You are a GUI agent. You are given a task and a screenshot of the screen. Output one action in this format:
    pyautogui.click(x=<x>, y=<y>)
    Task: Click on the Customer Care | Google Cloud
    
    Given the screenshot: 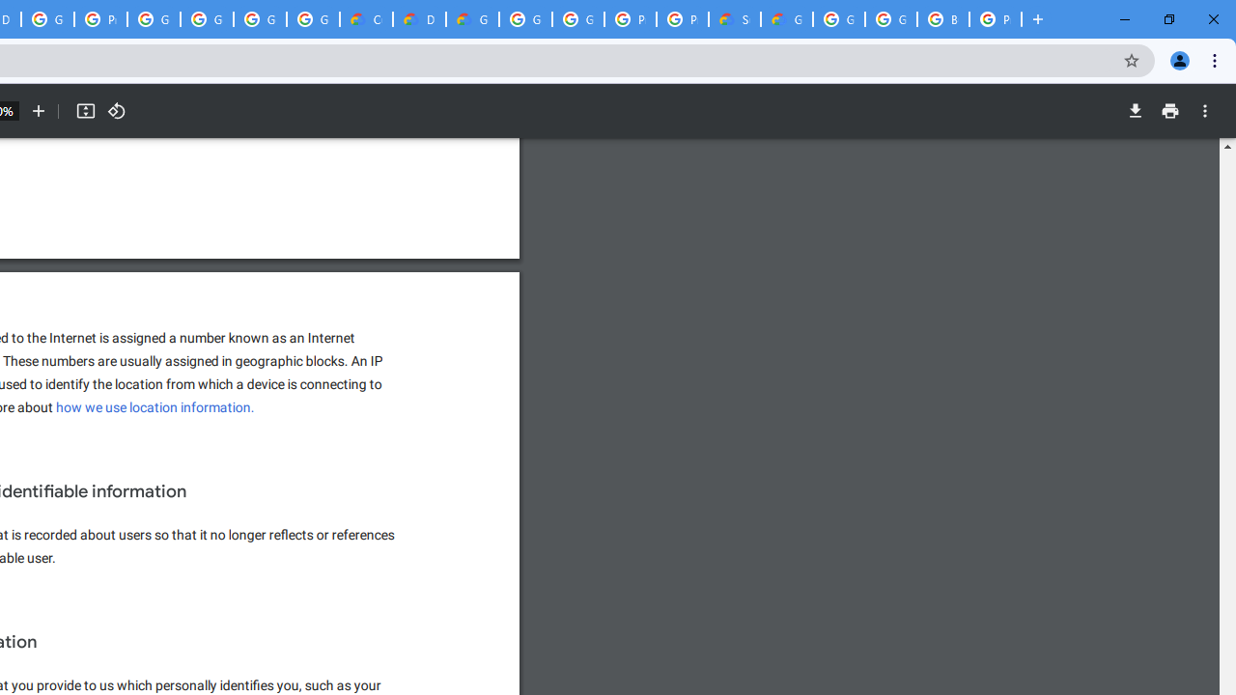 What is the action you would take?
    pyautogui.click(x=367, y=19)
    